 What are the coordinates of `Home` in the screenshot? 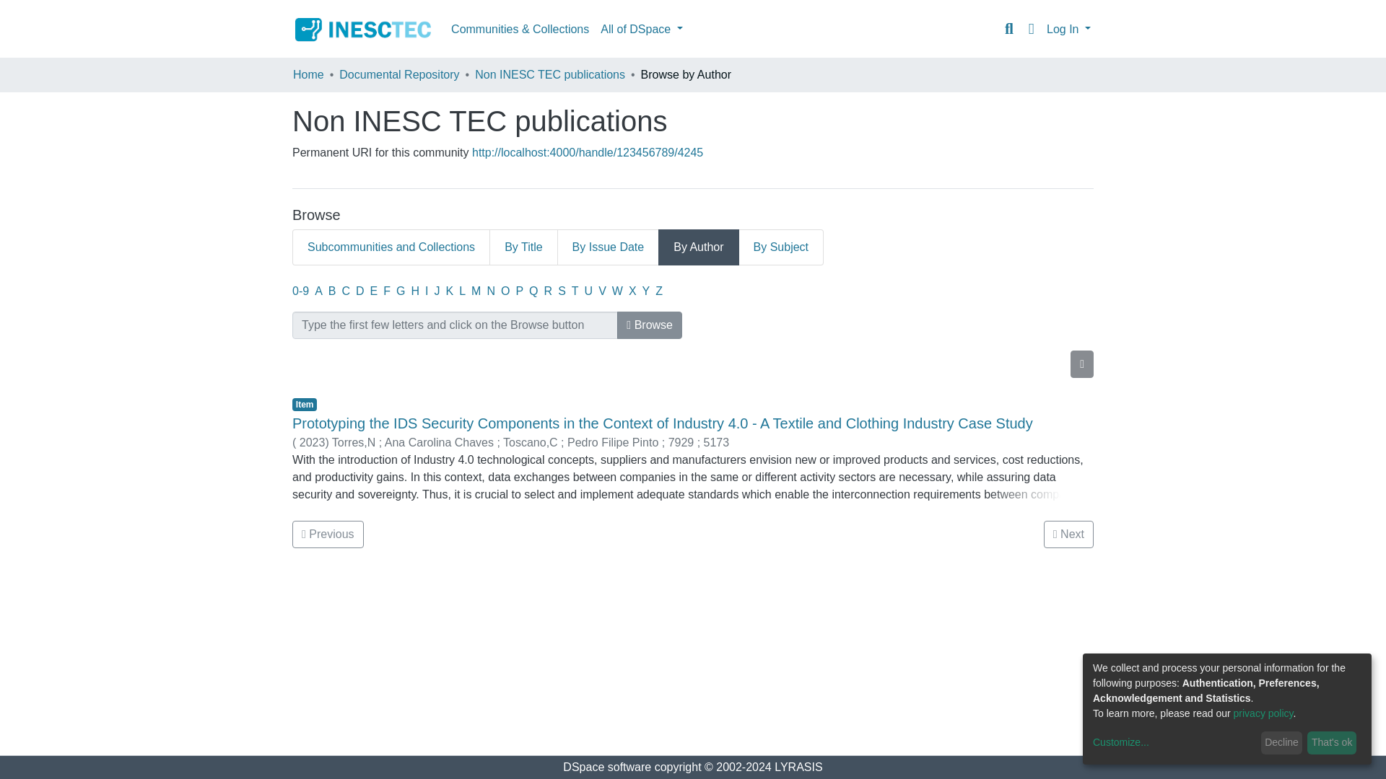 It's located at (308, 75).